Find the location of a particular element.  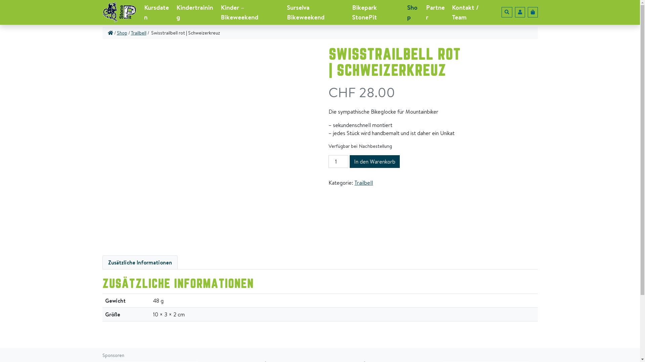

Shop is located at coordinates (414, 12).